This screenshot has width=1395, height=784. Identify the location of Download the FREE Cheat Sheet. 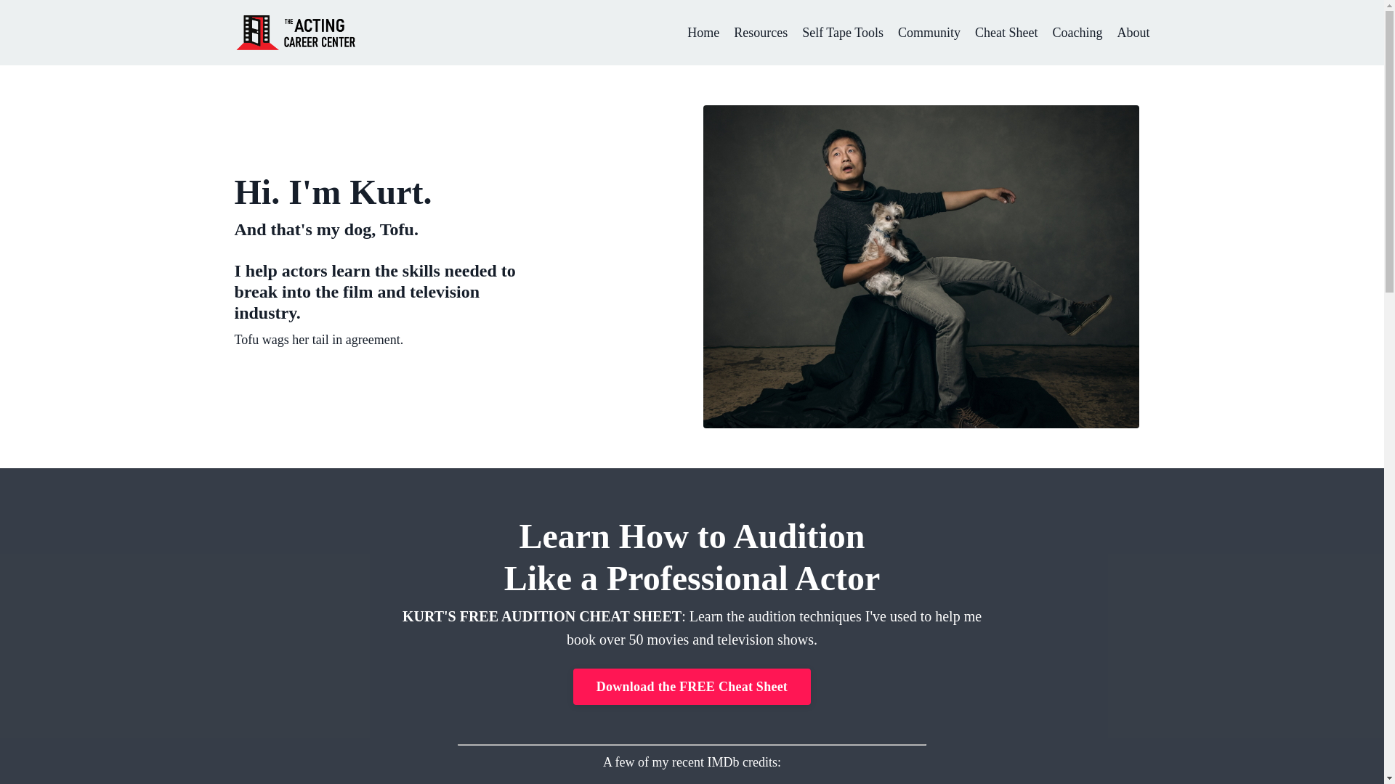
(692, 687).